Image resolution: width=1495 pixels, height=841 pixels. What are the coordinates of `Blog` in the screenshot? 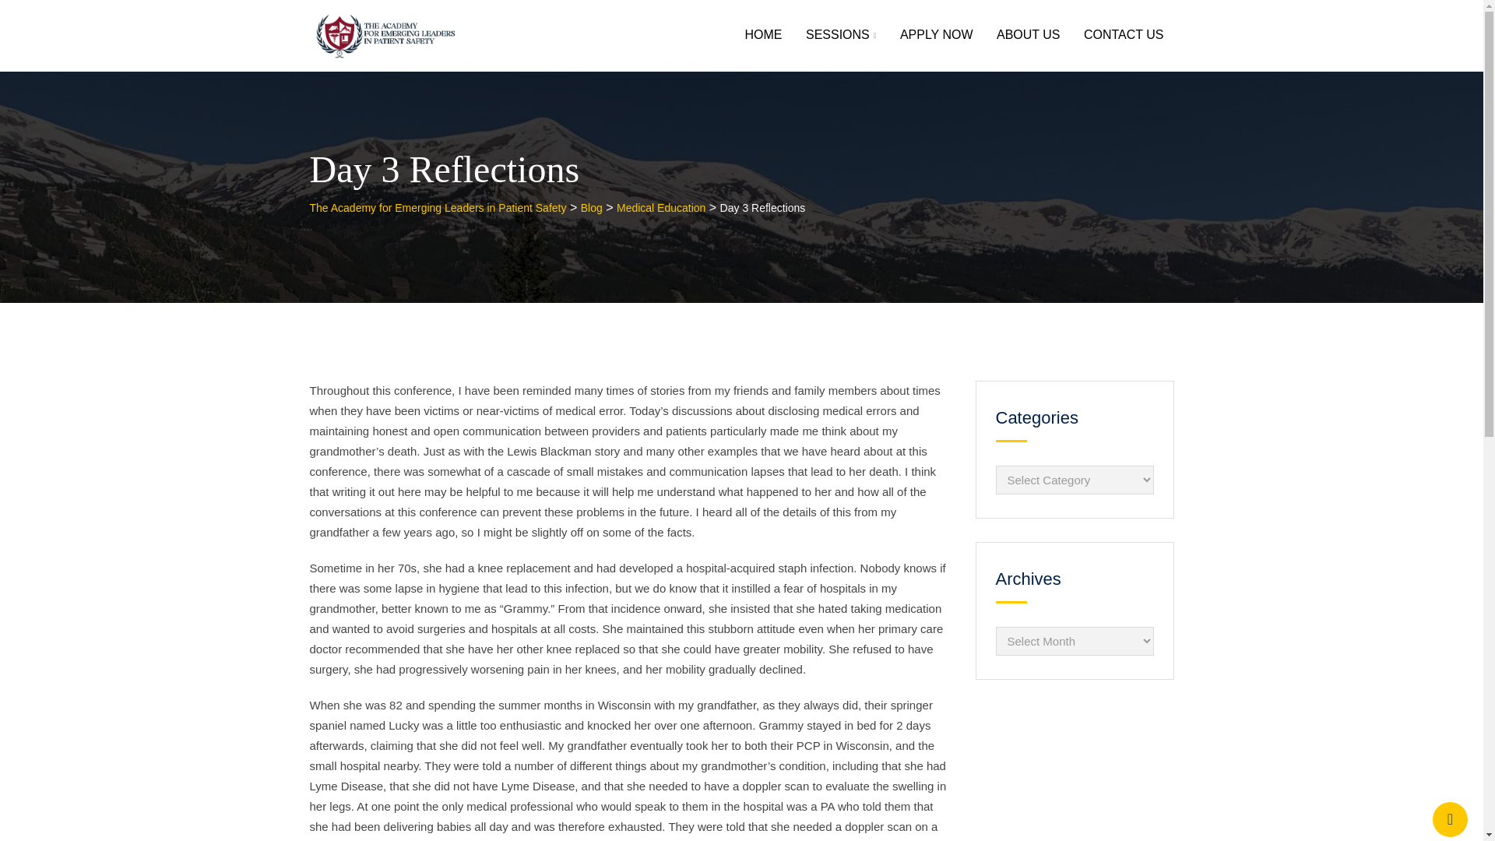 It's located at (592, 208).